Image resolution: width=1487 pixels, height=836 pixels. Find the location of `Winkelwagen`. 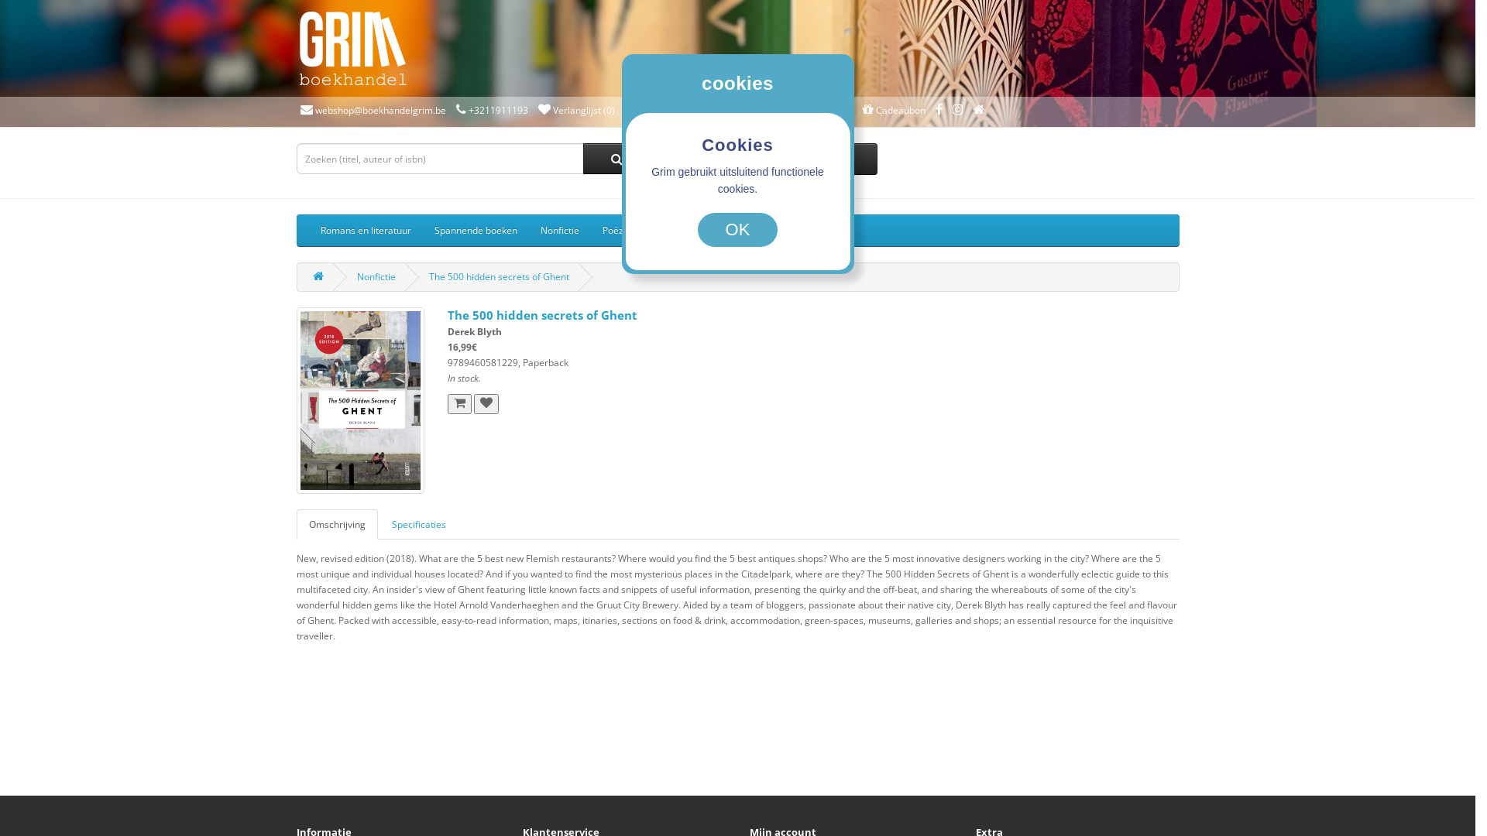

Winkelwagen is located at coordinates (660, 110).